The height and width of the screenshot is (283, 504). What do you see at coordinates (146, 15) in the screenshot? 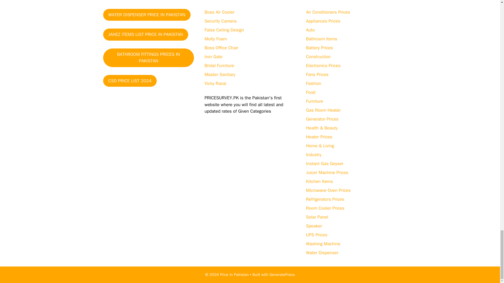
I see `WATER DISPENSER PRICE IN PAKISTAN` at bounding box center [146, 15].